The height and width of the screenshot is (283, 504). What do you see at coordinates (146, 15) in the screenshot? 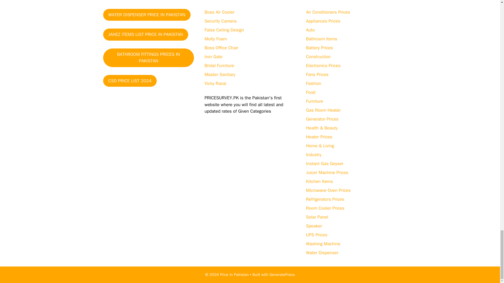
I see `WATER DISPENSER PRICE IN PAKISTAN` at bounding box center [146, 15].